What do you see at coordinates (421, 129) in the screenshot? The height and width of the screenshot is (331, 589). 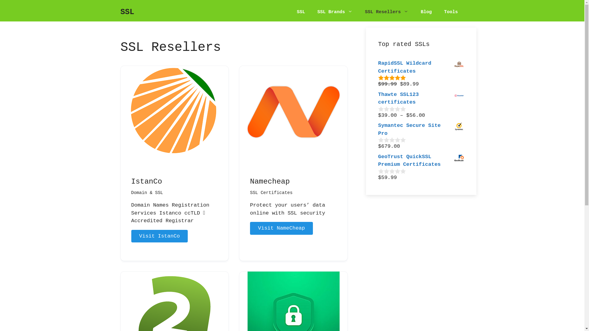 I see `Symantec Secure Site Pro` at bounding box center [421, 129].